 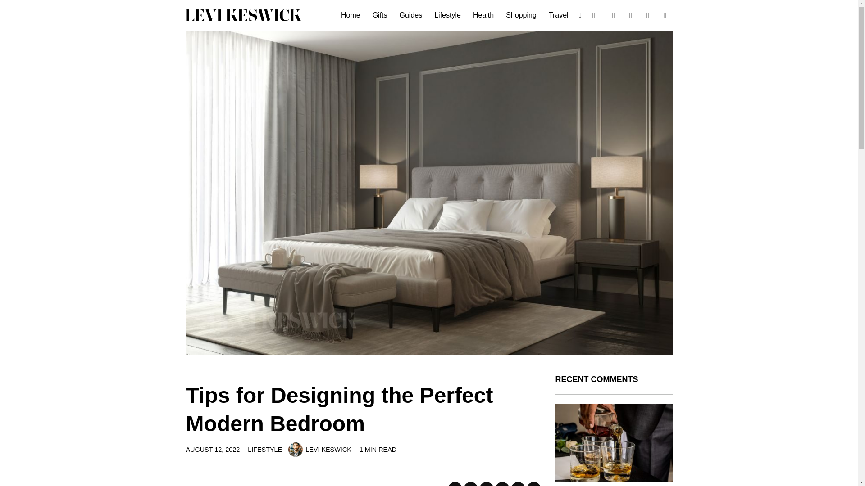 What do you see at coordinates (522, 15) in the screenshot?
I see `Shopping` at bounding box center [522, 15].